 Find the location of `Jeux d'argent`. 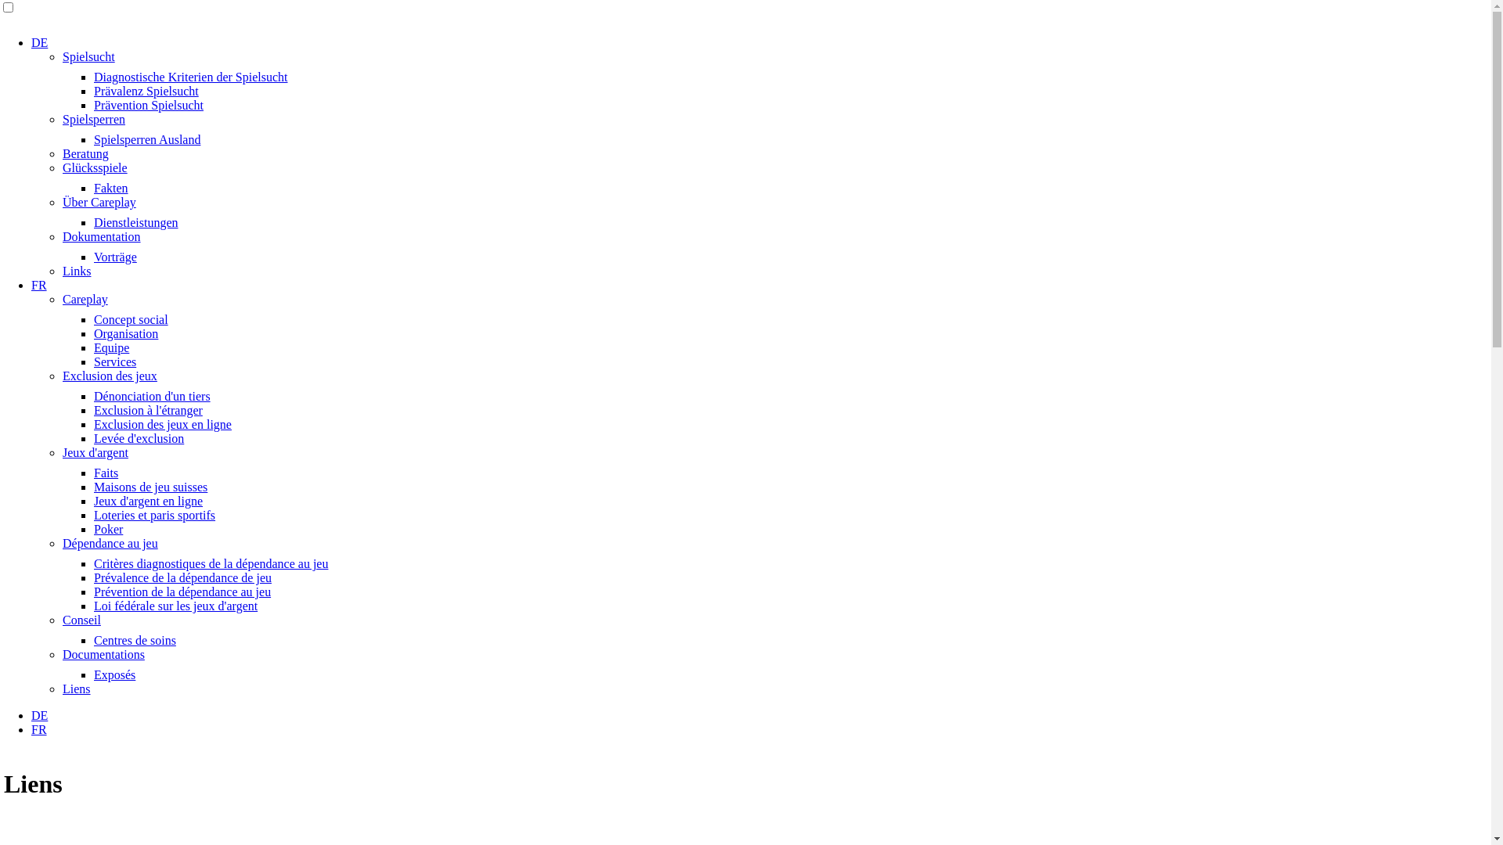

Jeux d'argent is located at coordinates (96, 452).